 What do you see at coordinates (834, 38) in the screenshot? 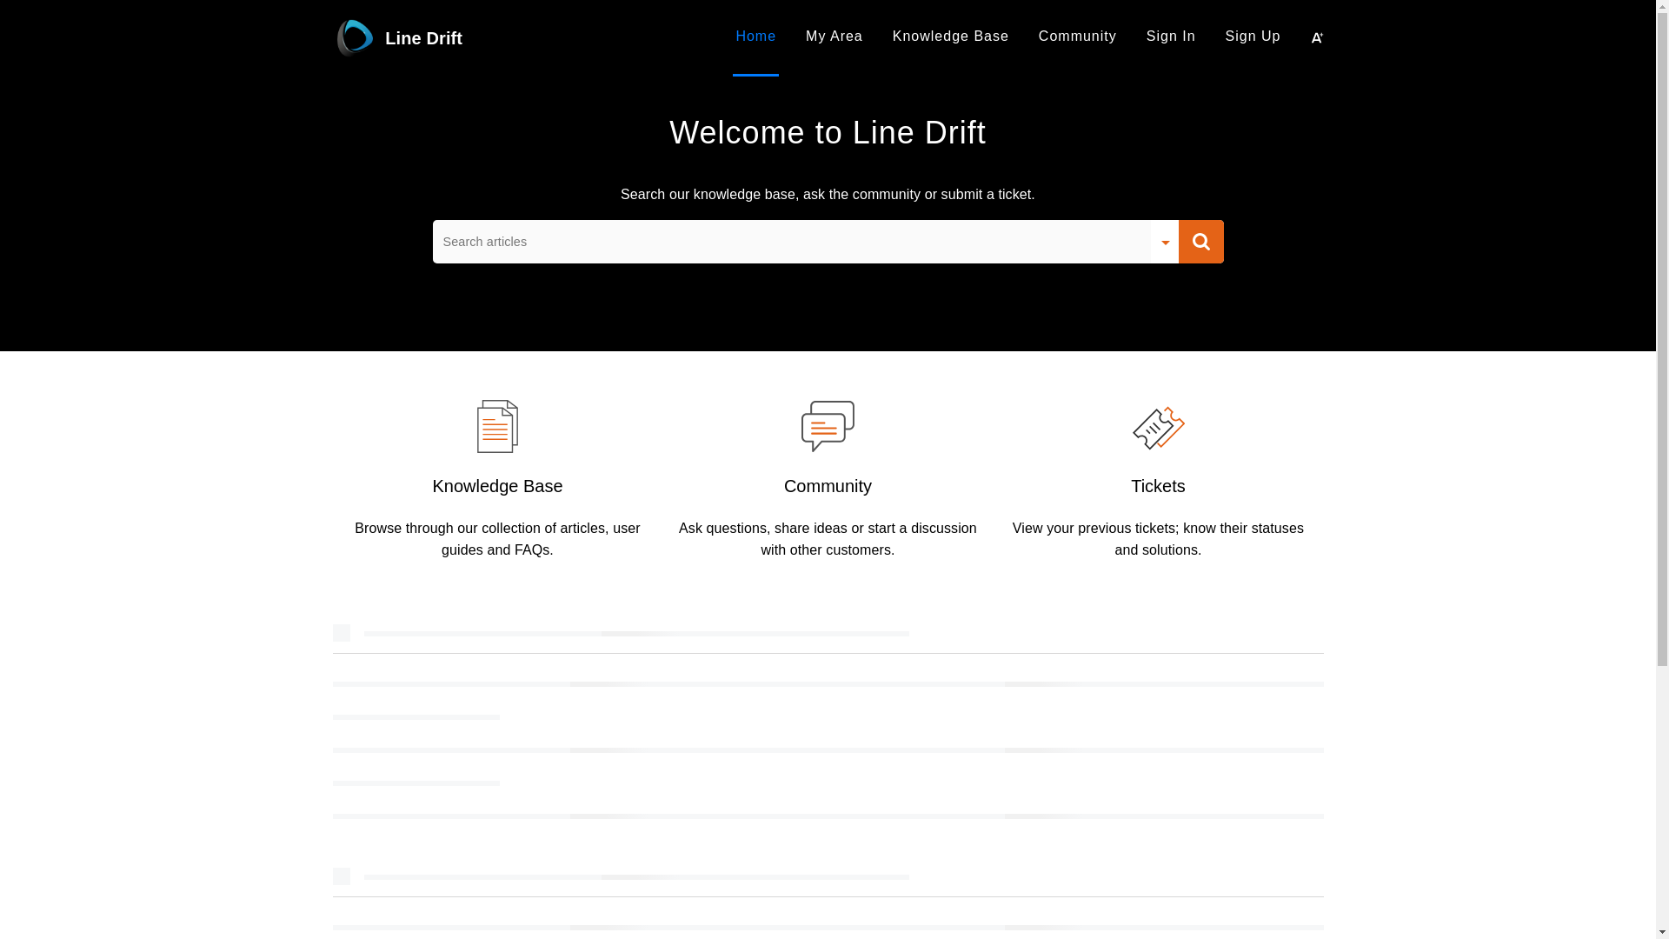
I see `My Area` at bounding box center [834, 38].